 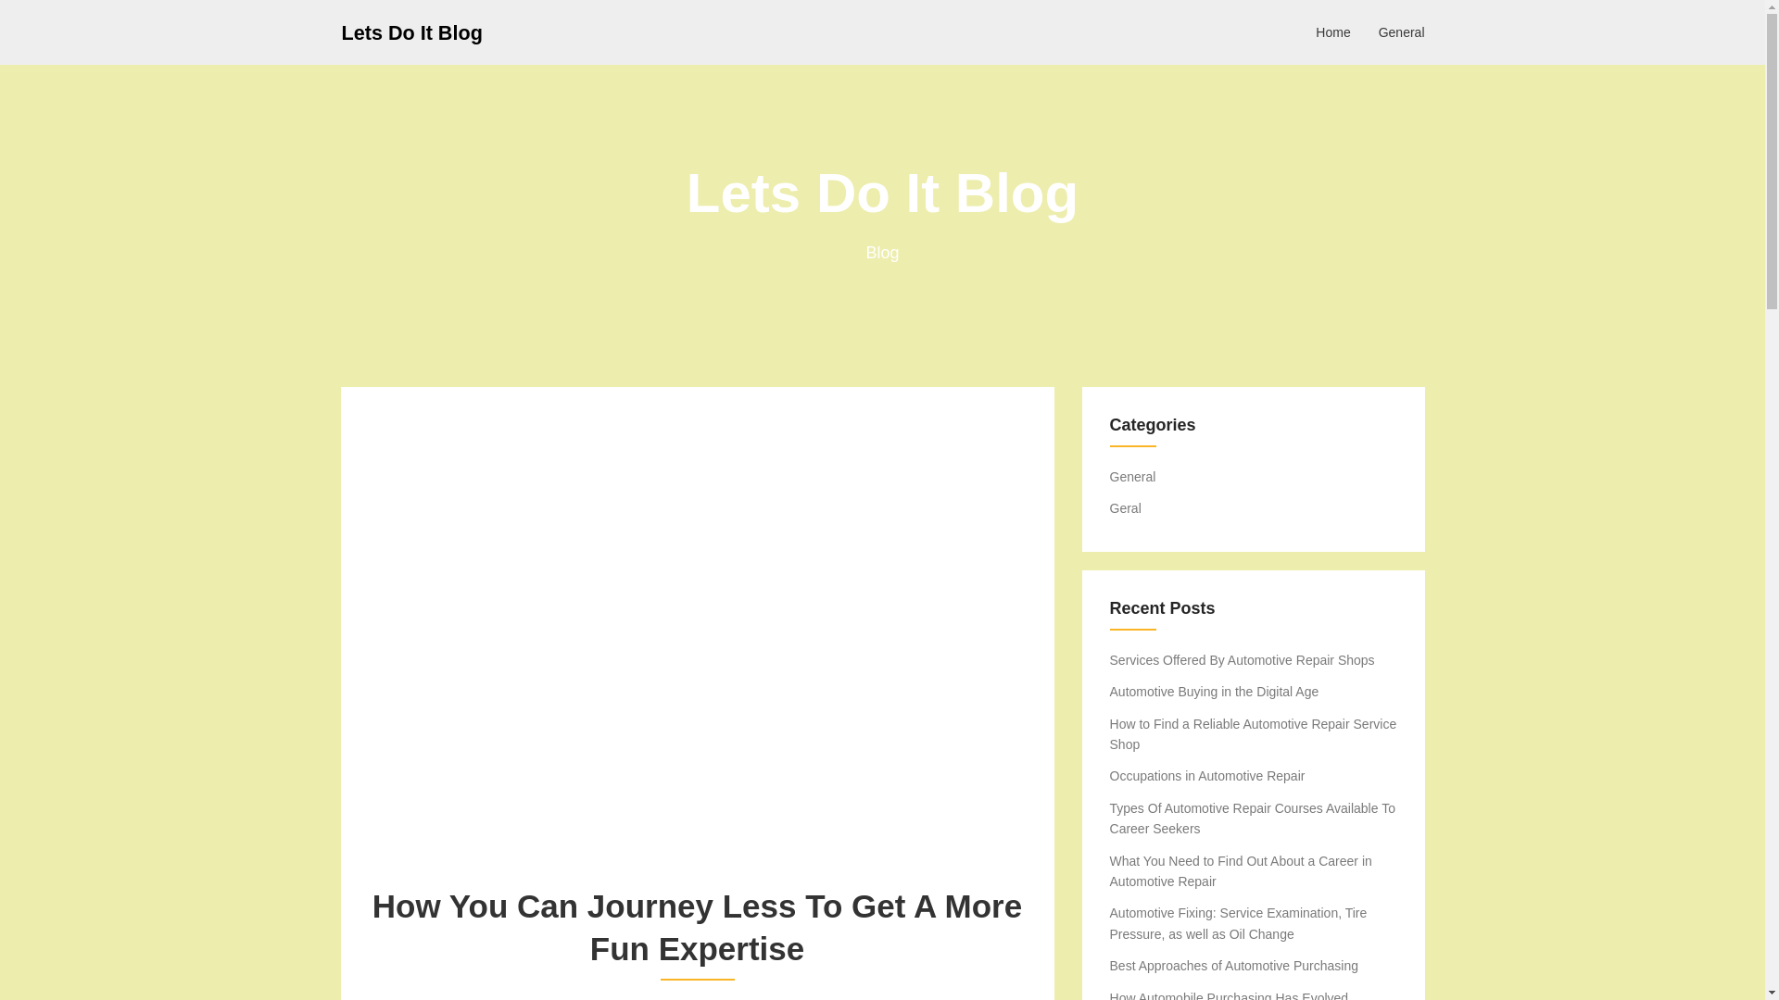 I want to click on Automotive Buying in the Digital Age, so click(x=1215, y=691).